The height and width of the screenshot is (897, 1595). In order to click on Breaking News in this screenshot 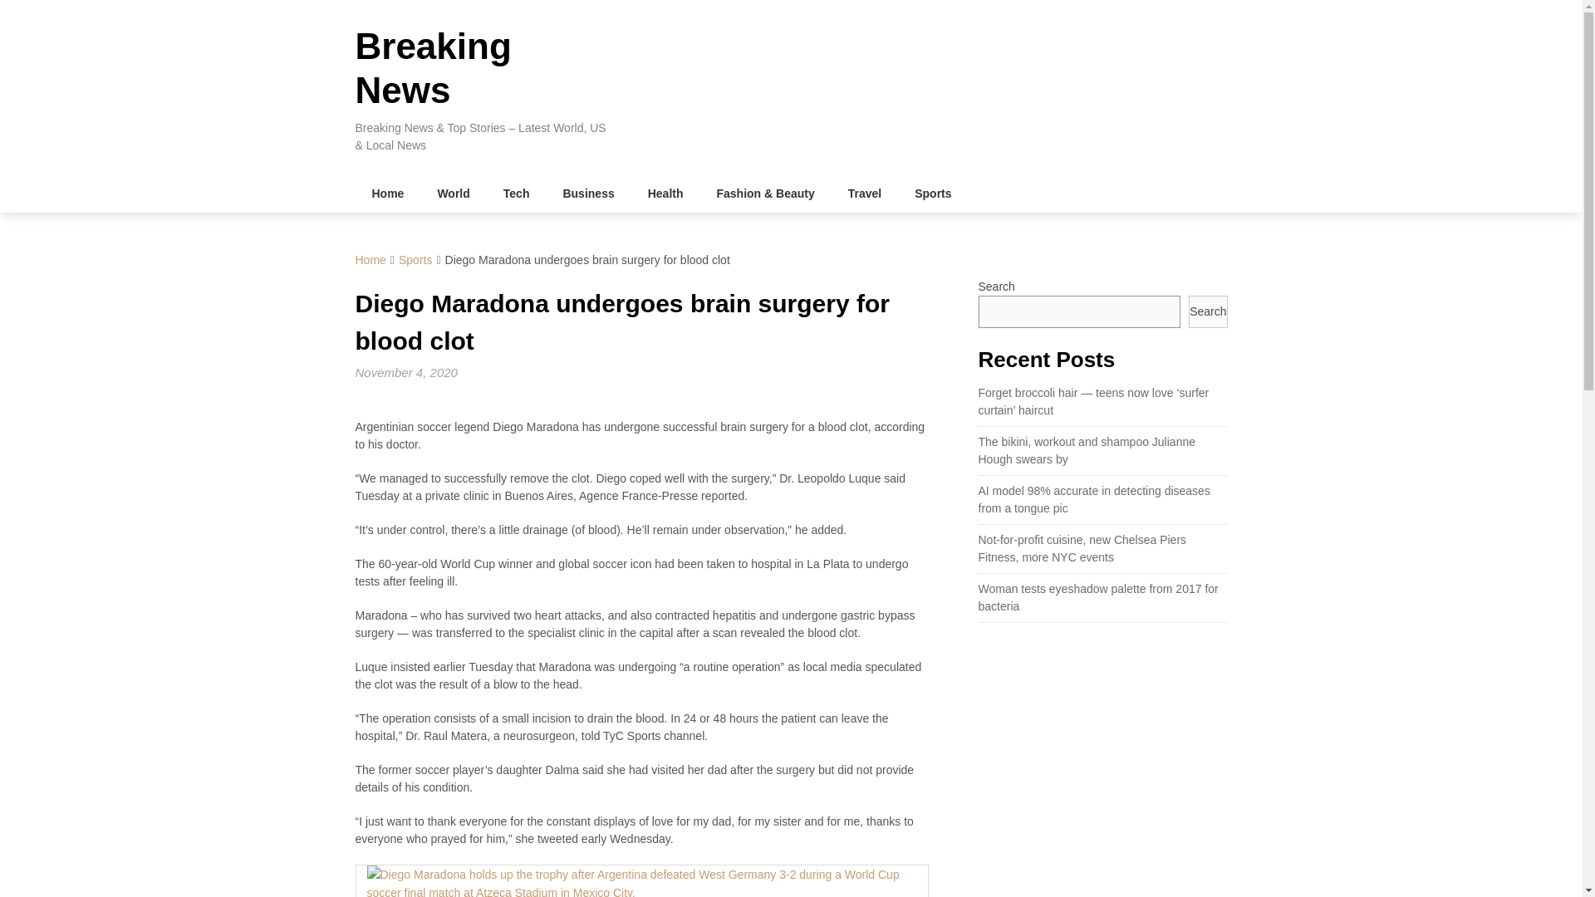, I will do `click(434, 68)`.